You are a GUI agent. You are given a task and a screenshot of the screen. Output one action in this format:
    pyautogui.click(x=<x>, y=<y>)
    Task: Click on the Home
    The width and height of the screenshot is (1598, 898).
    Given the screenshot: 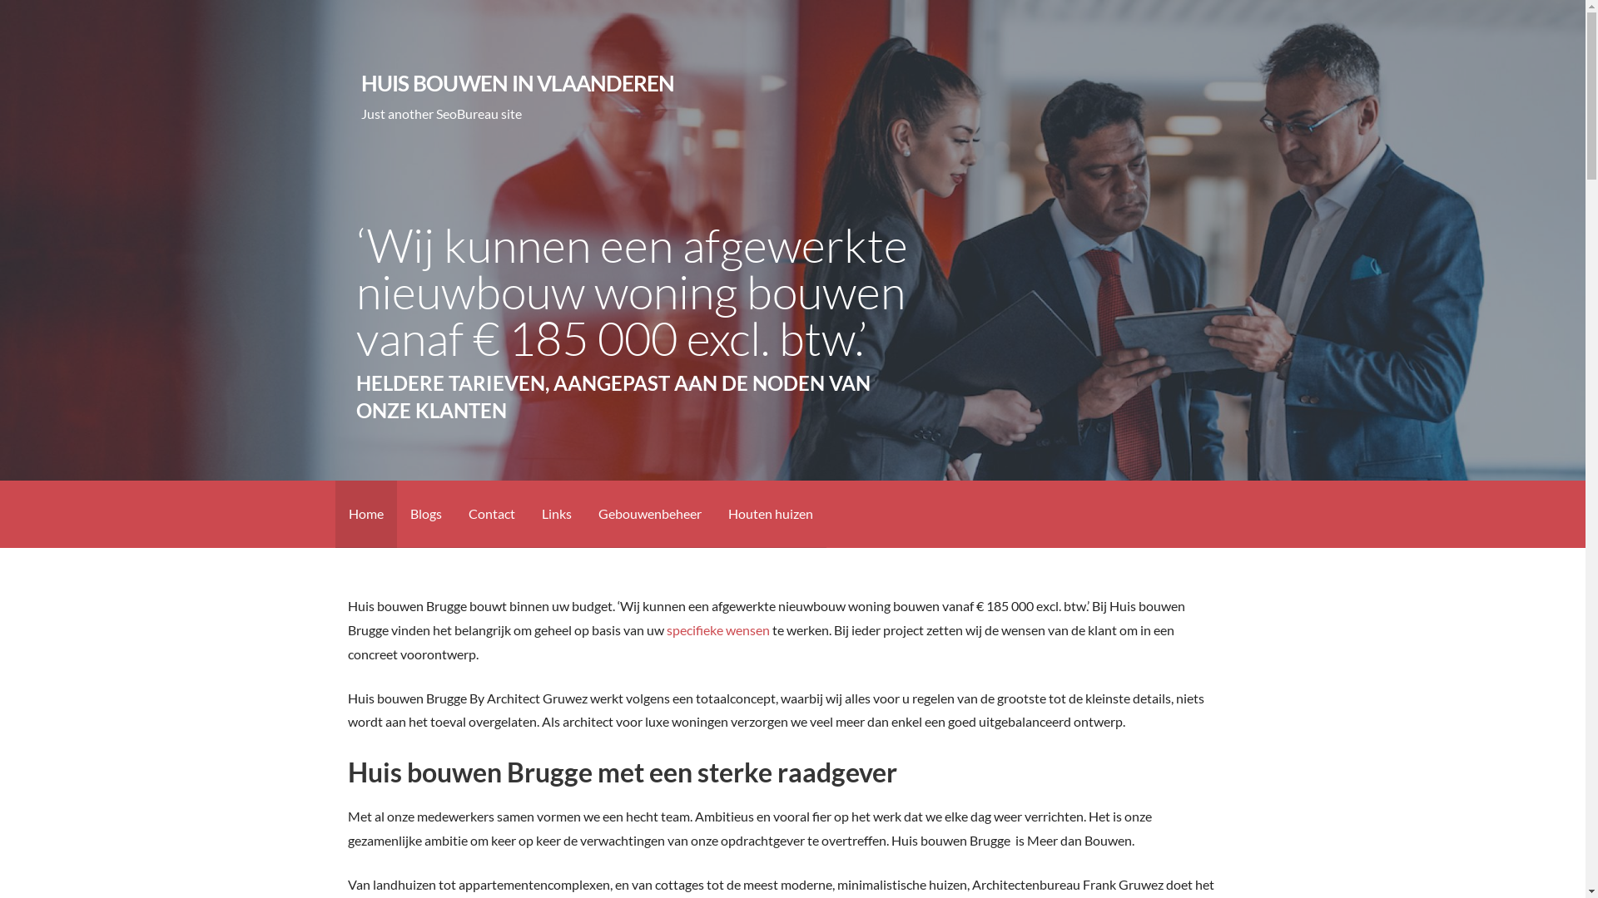 What is the action you would take?
    pyautogui.click(x=365, y=514)
    